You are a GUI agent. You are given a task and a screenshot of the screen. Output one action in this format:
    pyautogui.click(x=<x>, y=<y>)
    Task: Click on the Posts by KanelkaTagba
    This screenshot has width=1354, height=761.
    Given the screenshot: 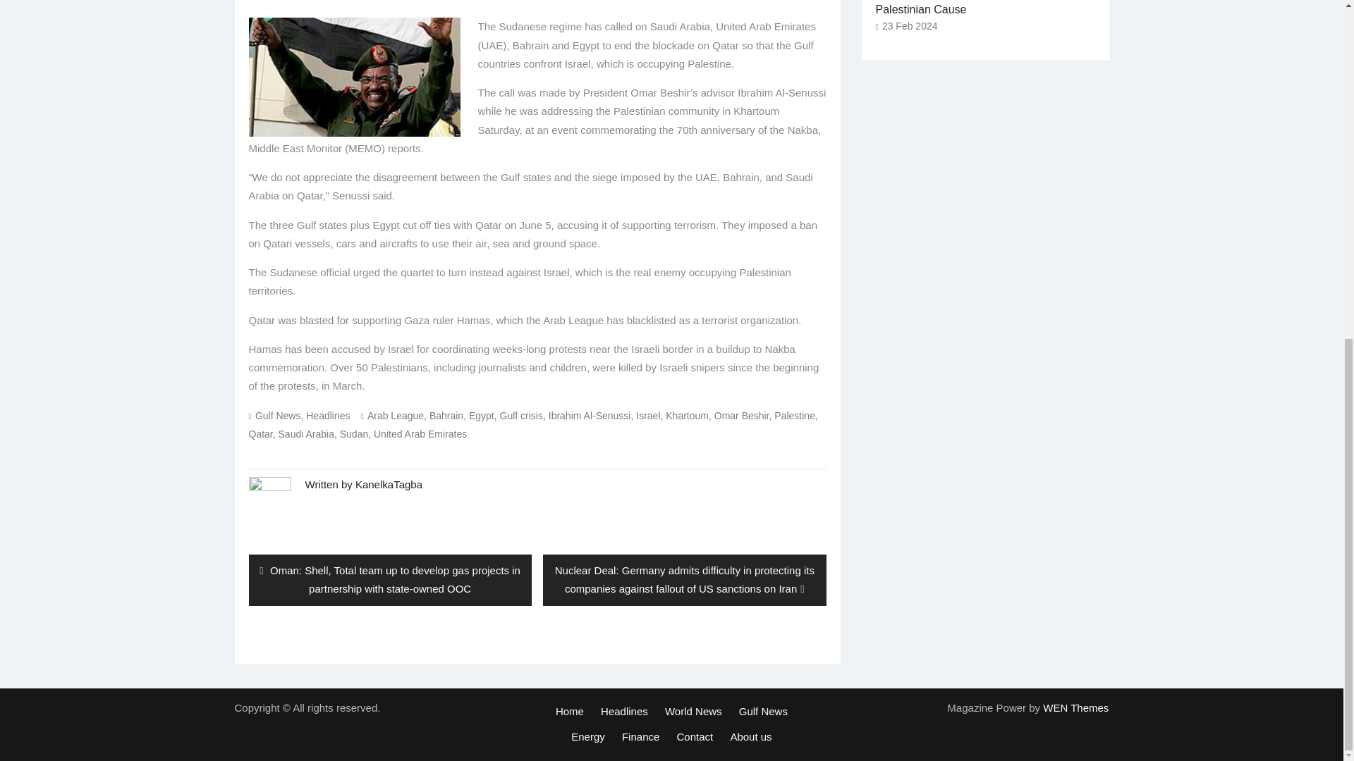 What is the action you would take?
    pyautogui.click(x=389, y=484)
    